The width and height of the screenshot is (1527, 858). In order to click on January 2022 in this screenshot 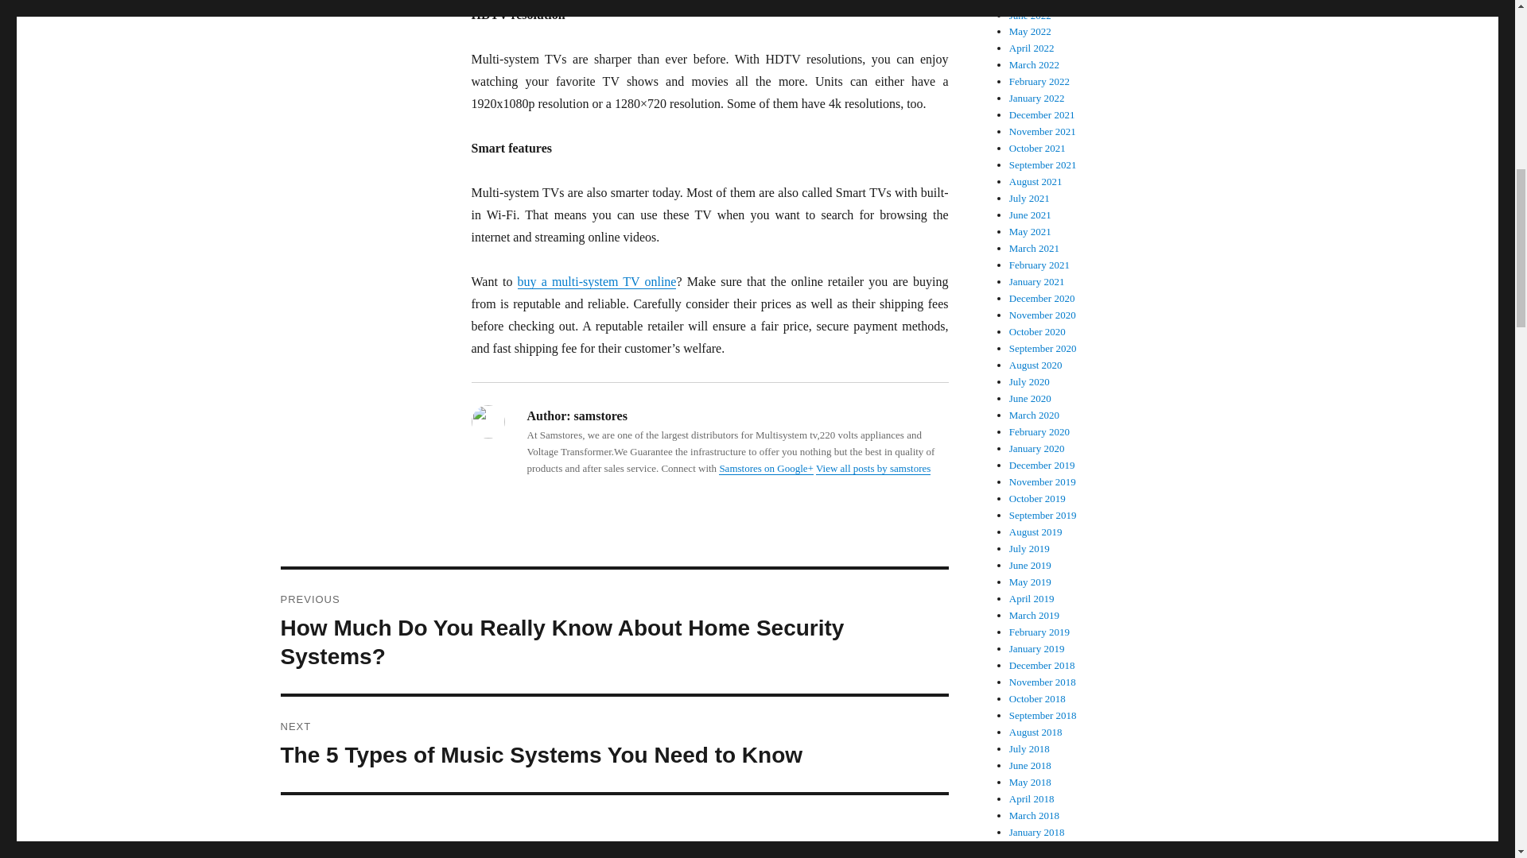, I will do `click(1037, 97)`.